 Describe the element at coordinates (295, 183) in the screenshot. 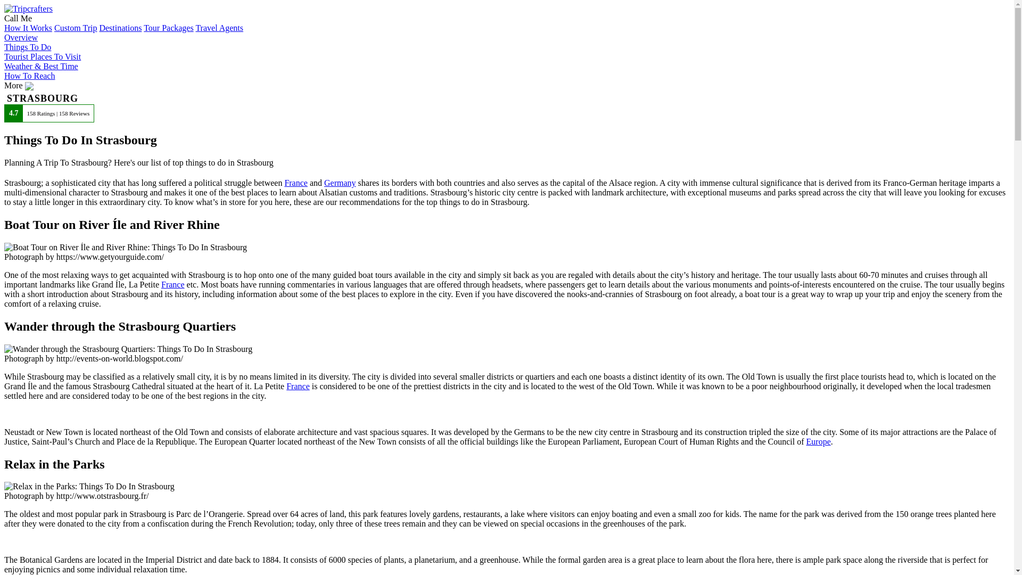

I see `France` at that location.